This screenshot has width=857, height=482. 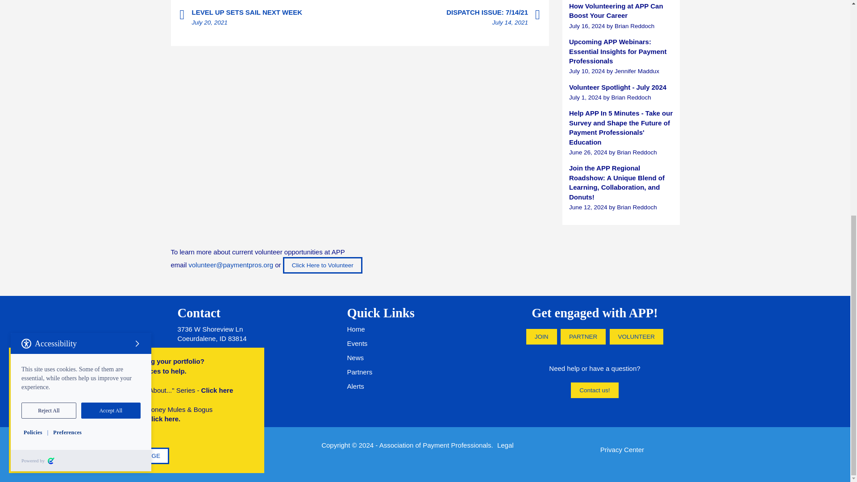 I want to click on Privacy Widget, so click(x=81, y=46).